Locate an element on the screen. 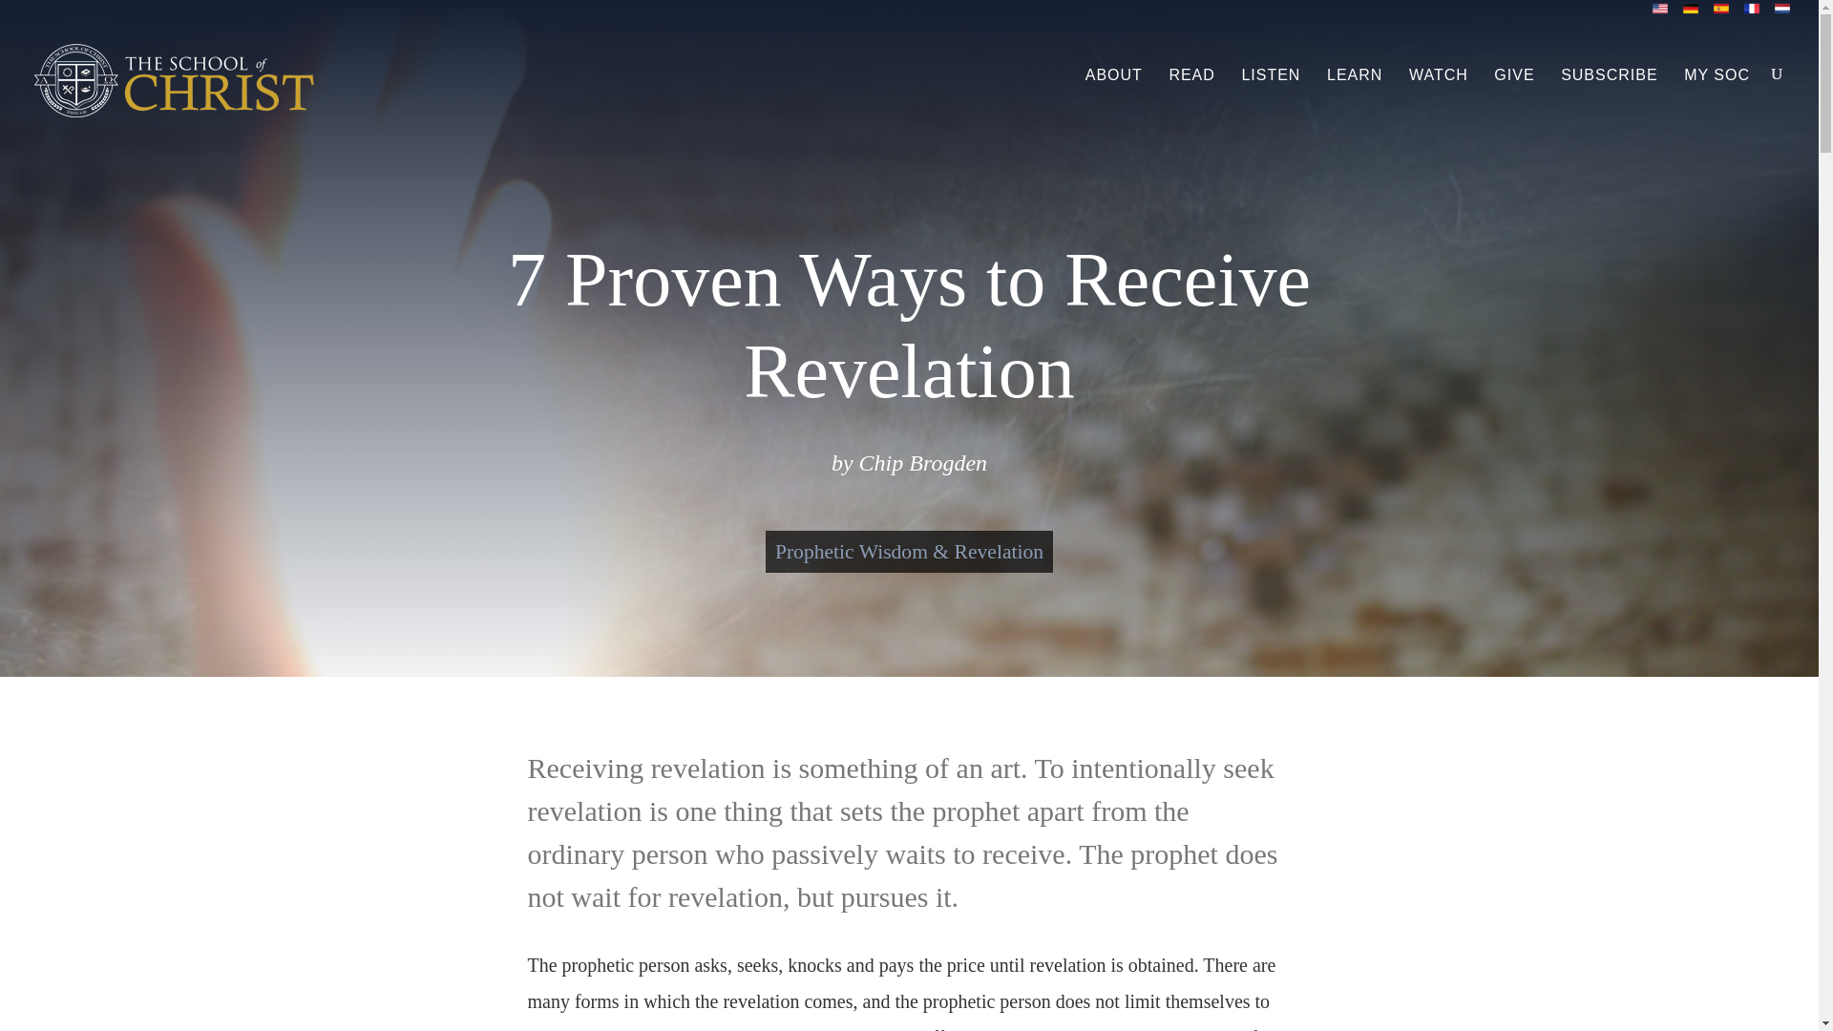  READ is located at coordinates (1191, 91).